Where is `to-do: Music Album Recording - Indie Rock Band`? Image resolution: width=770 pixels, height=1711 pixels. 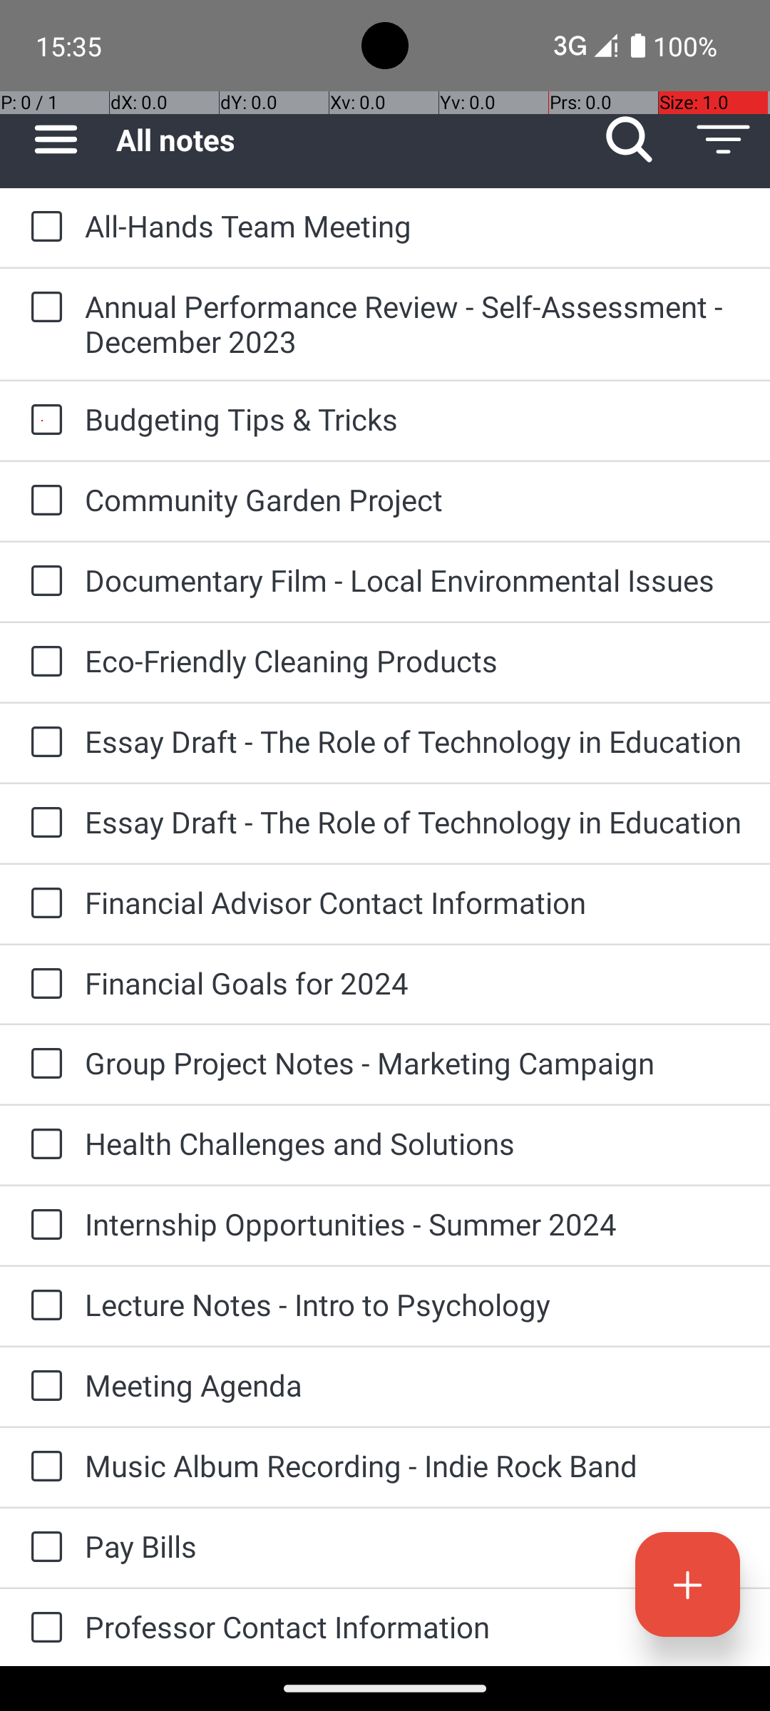
to-do: Music Album Recording - Indie Rock Band is located at coordinates (43, 1467).